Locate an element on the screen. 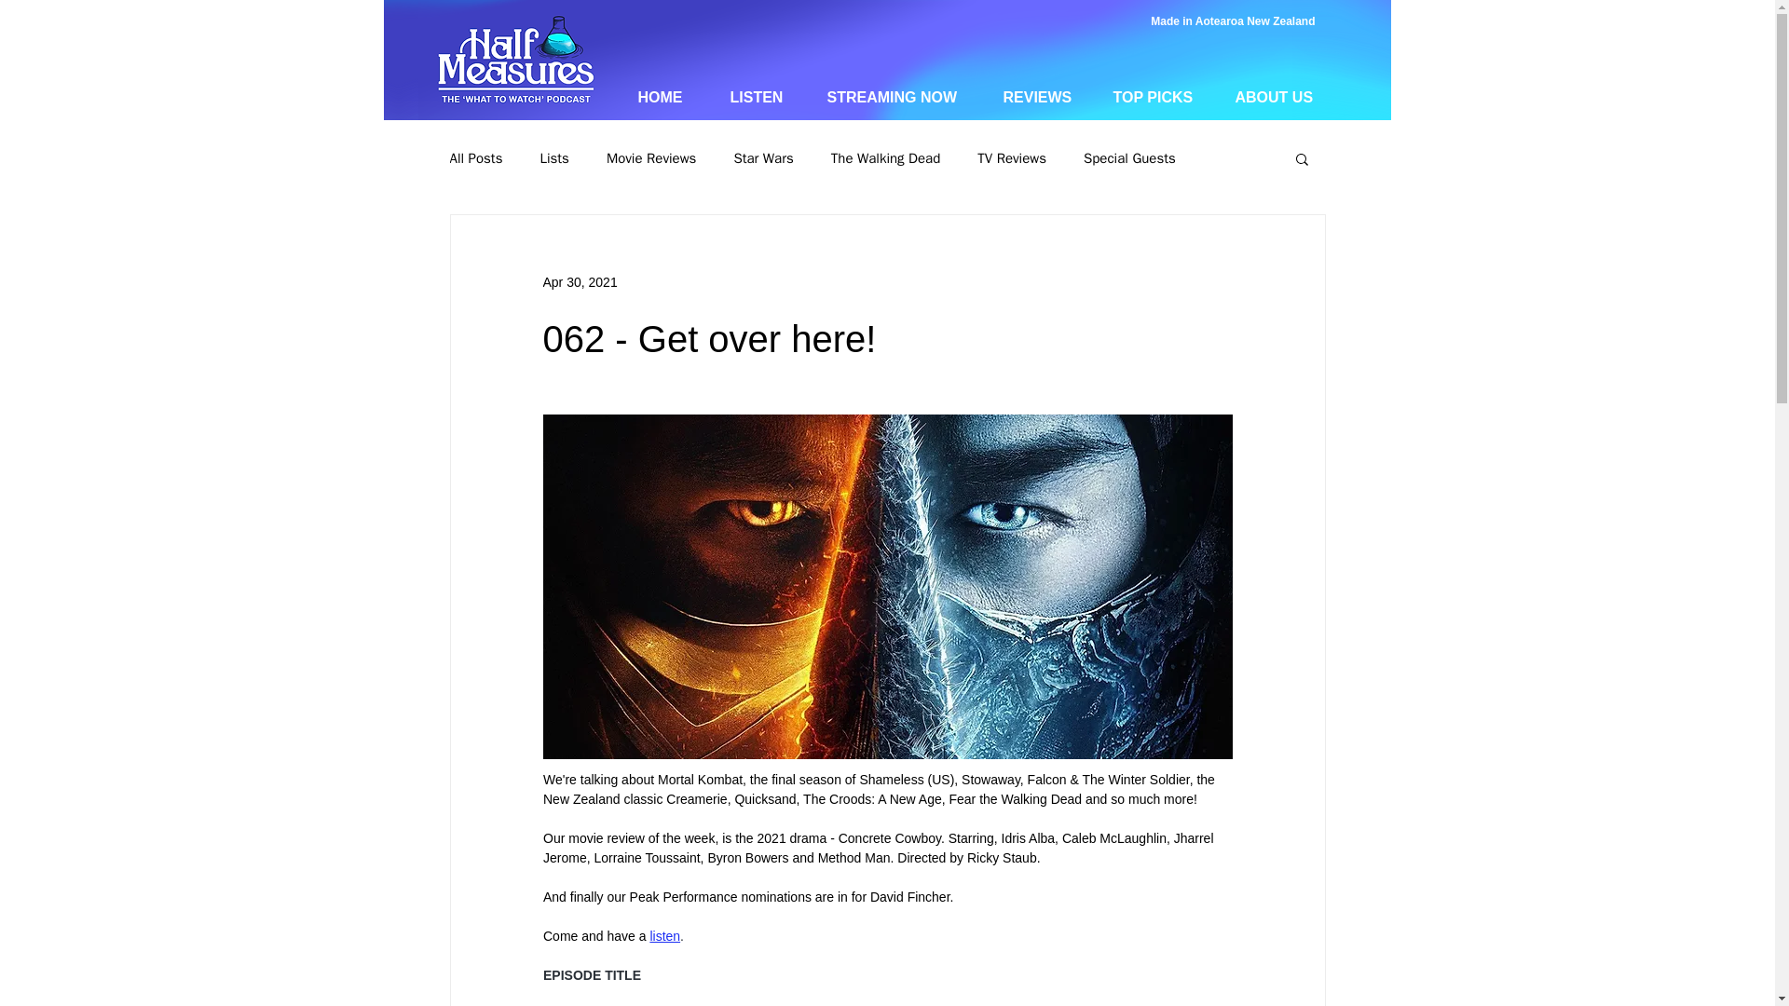 Image resolution: width=1789 pixels, height=1006 pixels. ABOUT US is located at coordinates (1280, 97).